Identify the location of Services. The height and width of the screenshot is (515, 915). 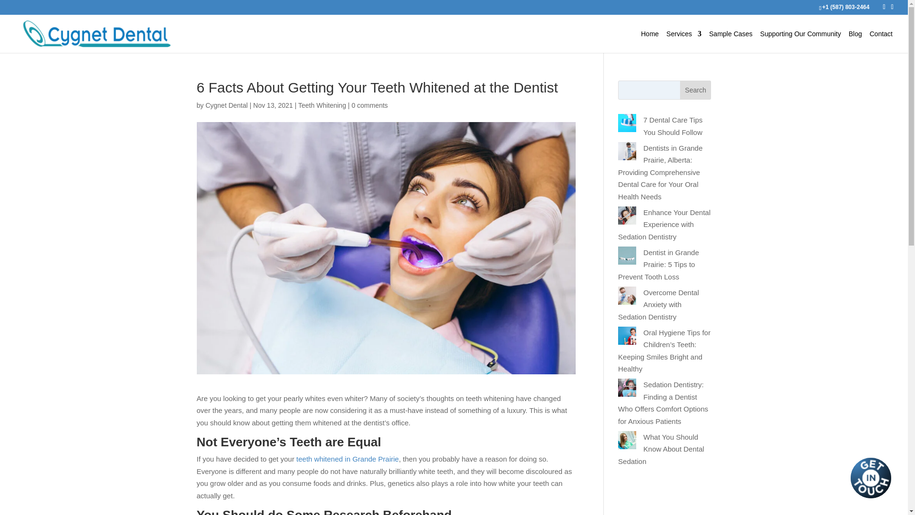
(683, 41).